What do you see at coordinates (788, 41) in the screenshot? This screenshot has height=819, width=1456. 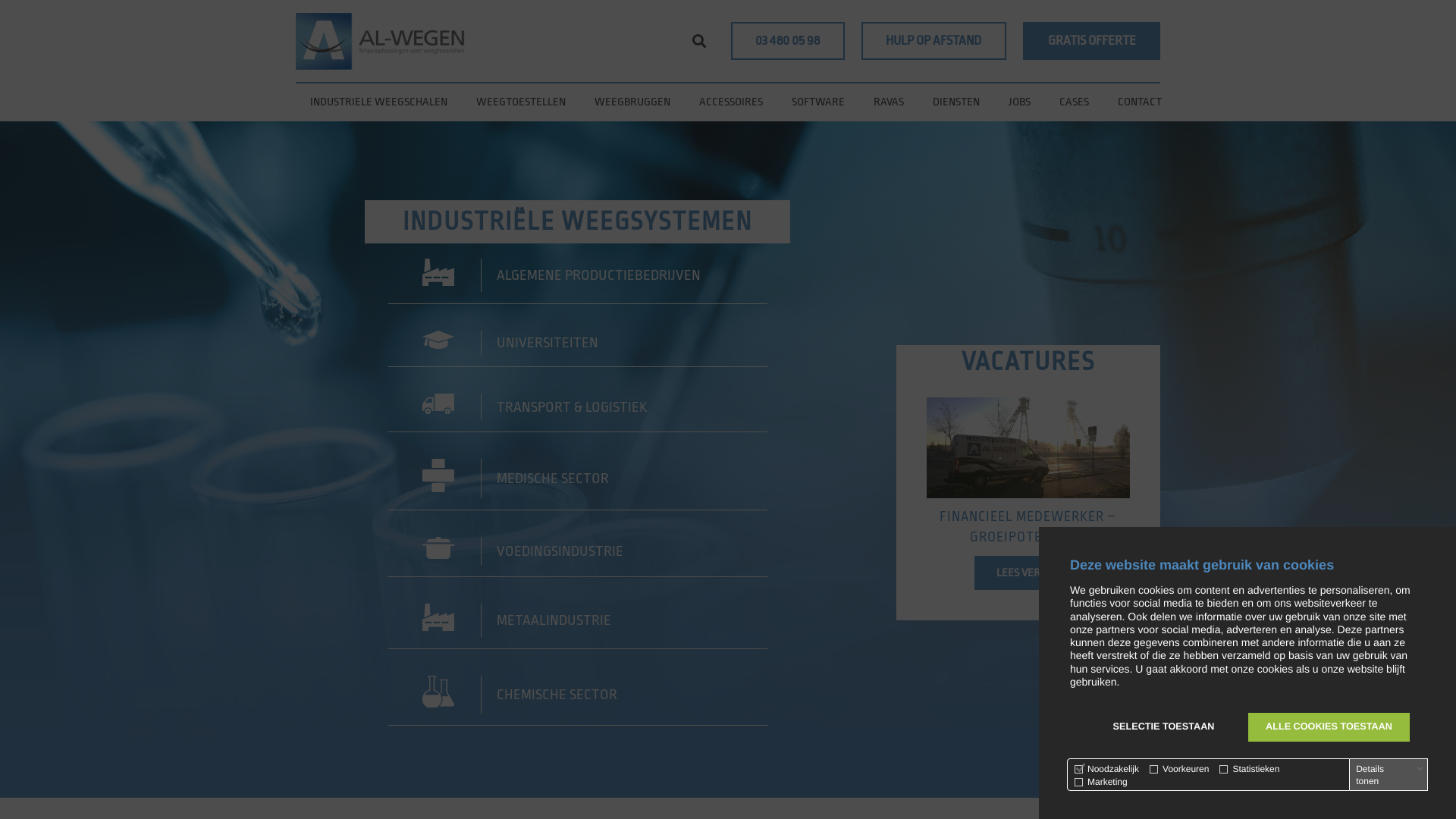 I see `03 480 05 98` at bounding box center [788, 41].